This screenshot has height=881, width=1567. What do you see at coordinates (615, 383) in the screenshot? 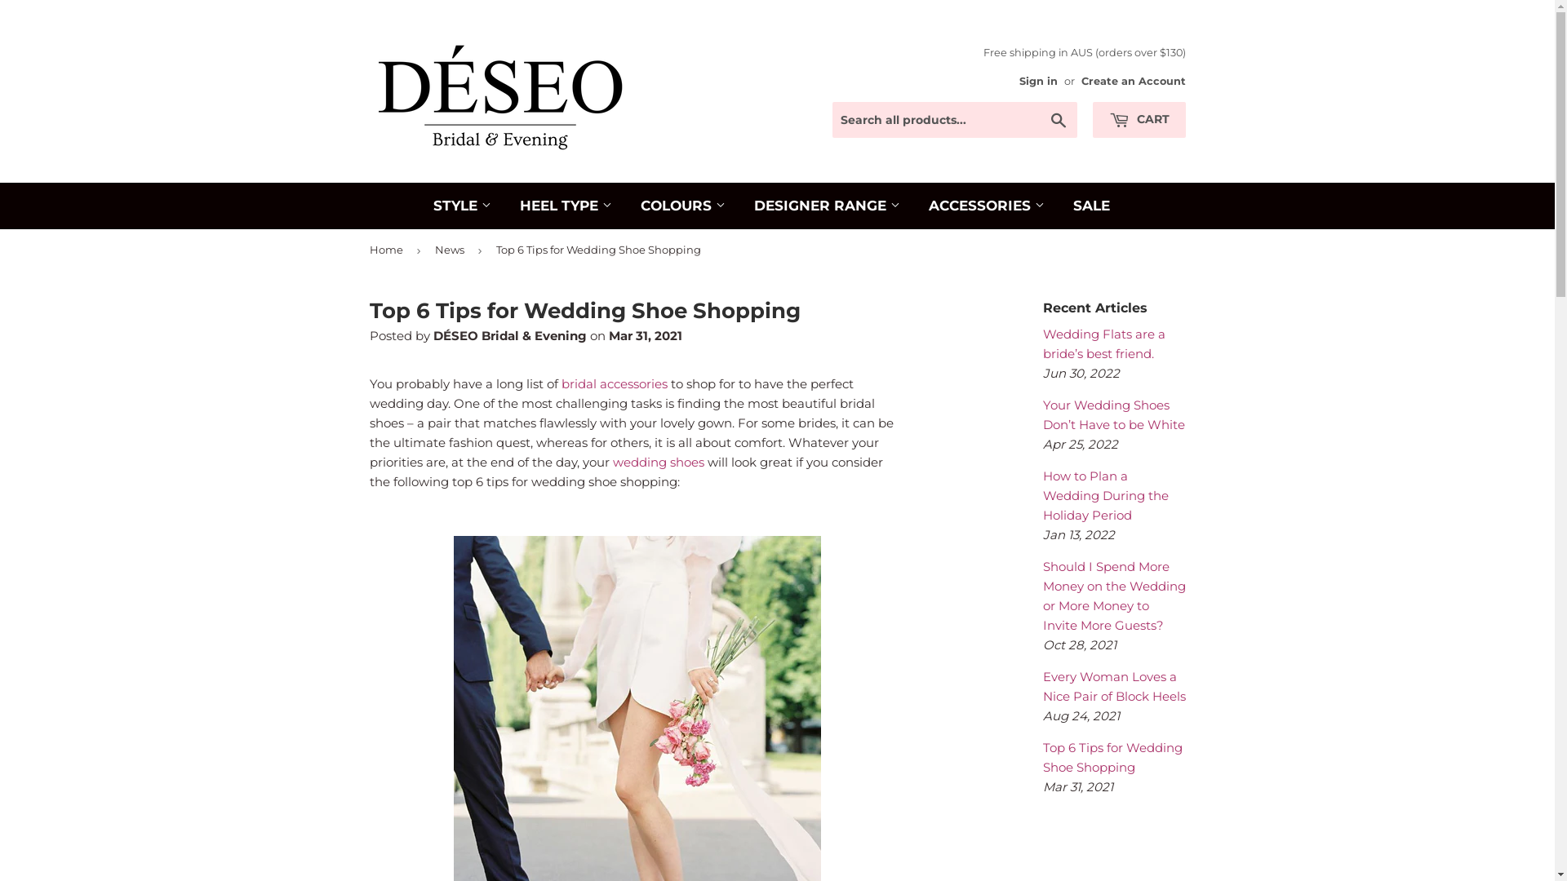
I see `bridal accessories` at bounding box center [615, 383].